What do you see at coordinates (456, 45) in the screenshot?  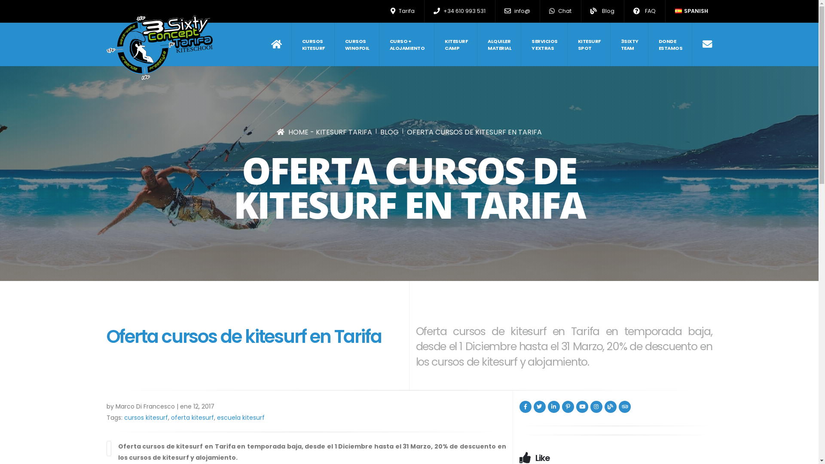 I see `KITESURF CAMP` at bounding box center [456, 45].